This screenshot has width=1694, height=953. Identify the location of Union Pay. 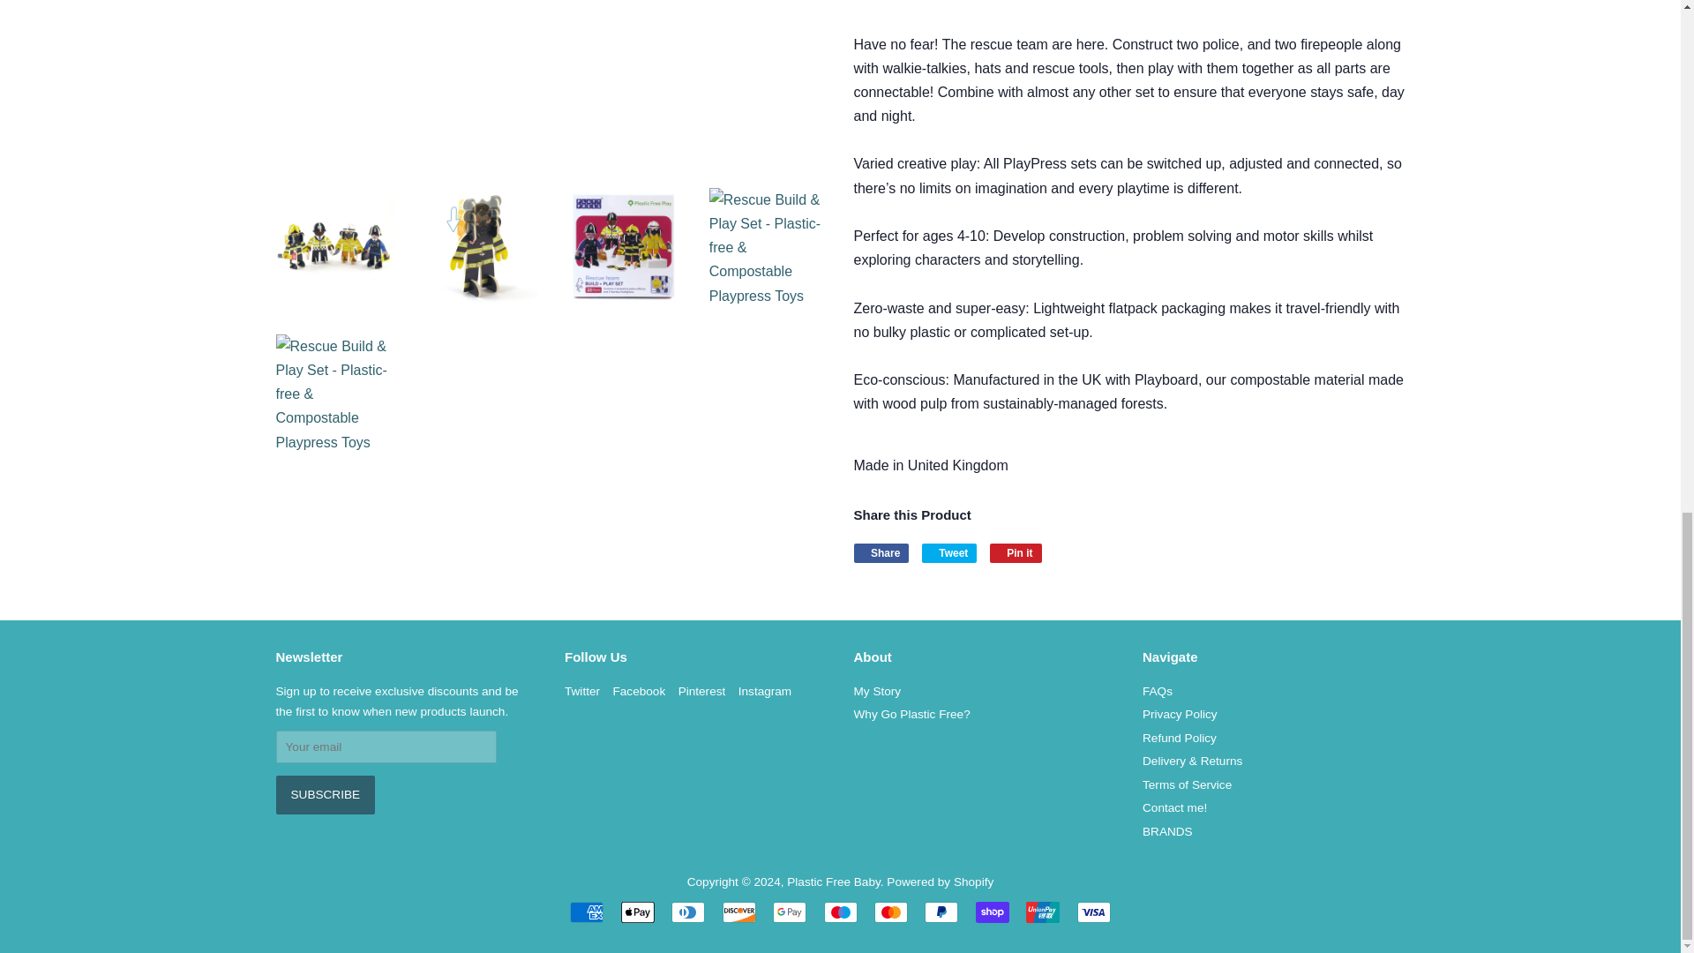
(1043, 912).